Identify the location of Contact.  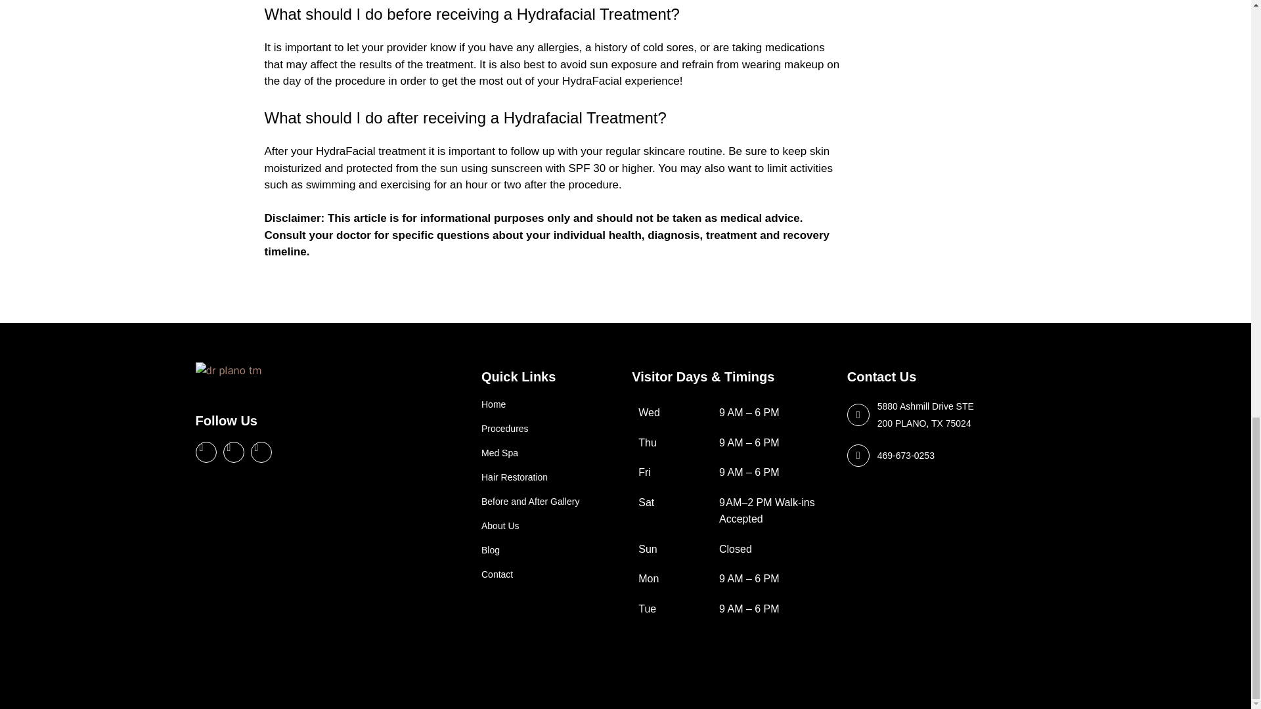
(550, 574).